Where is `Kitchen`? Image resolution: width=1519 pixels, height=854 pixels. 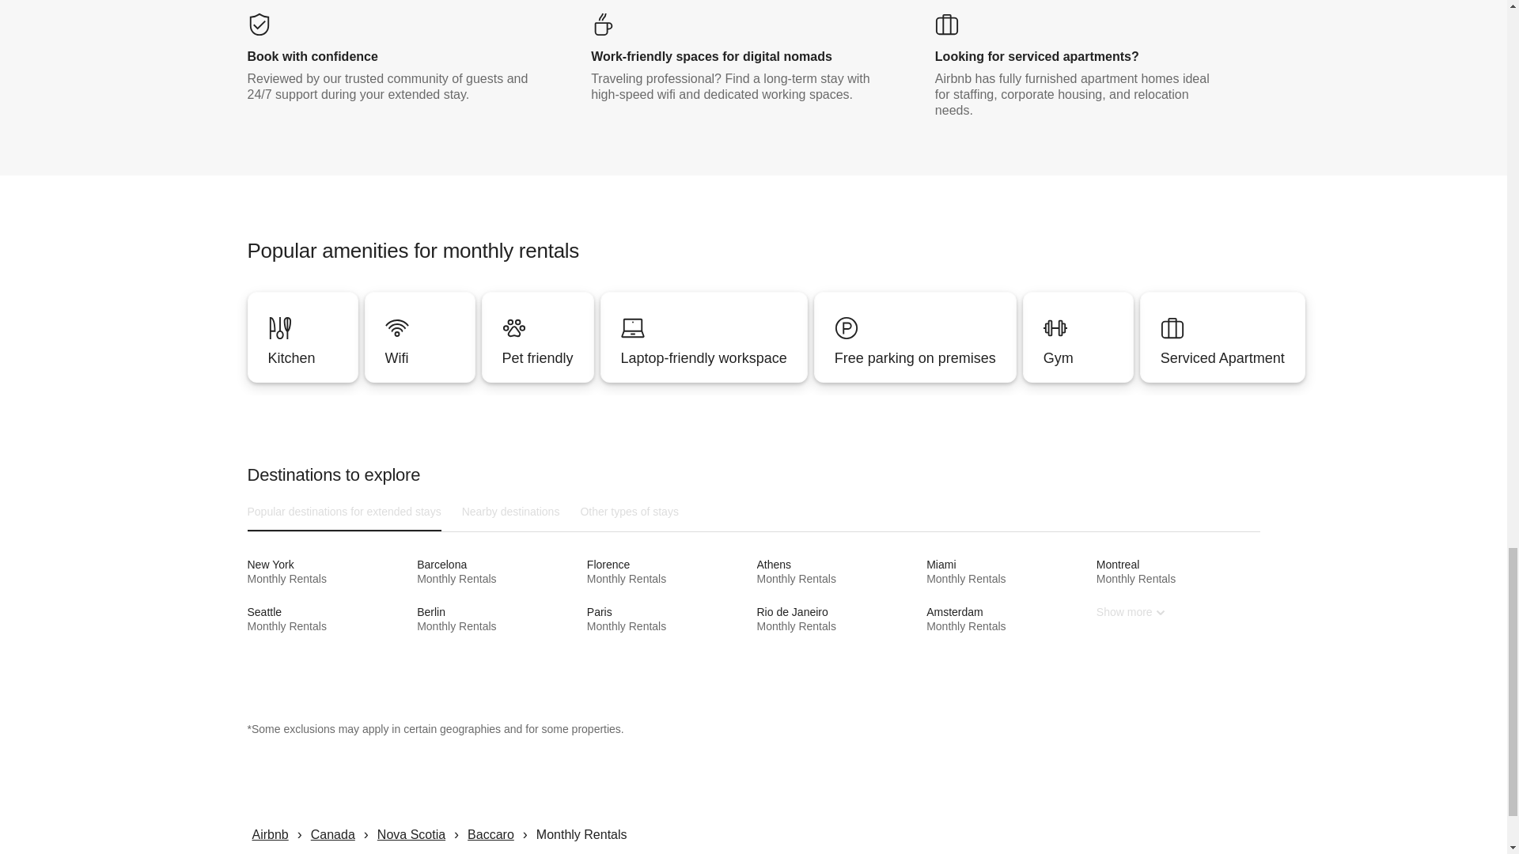 Kitchen is located at coordinates (704, 357).